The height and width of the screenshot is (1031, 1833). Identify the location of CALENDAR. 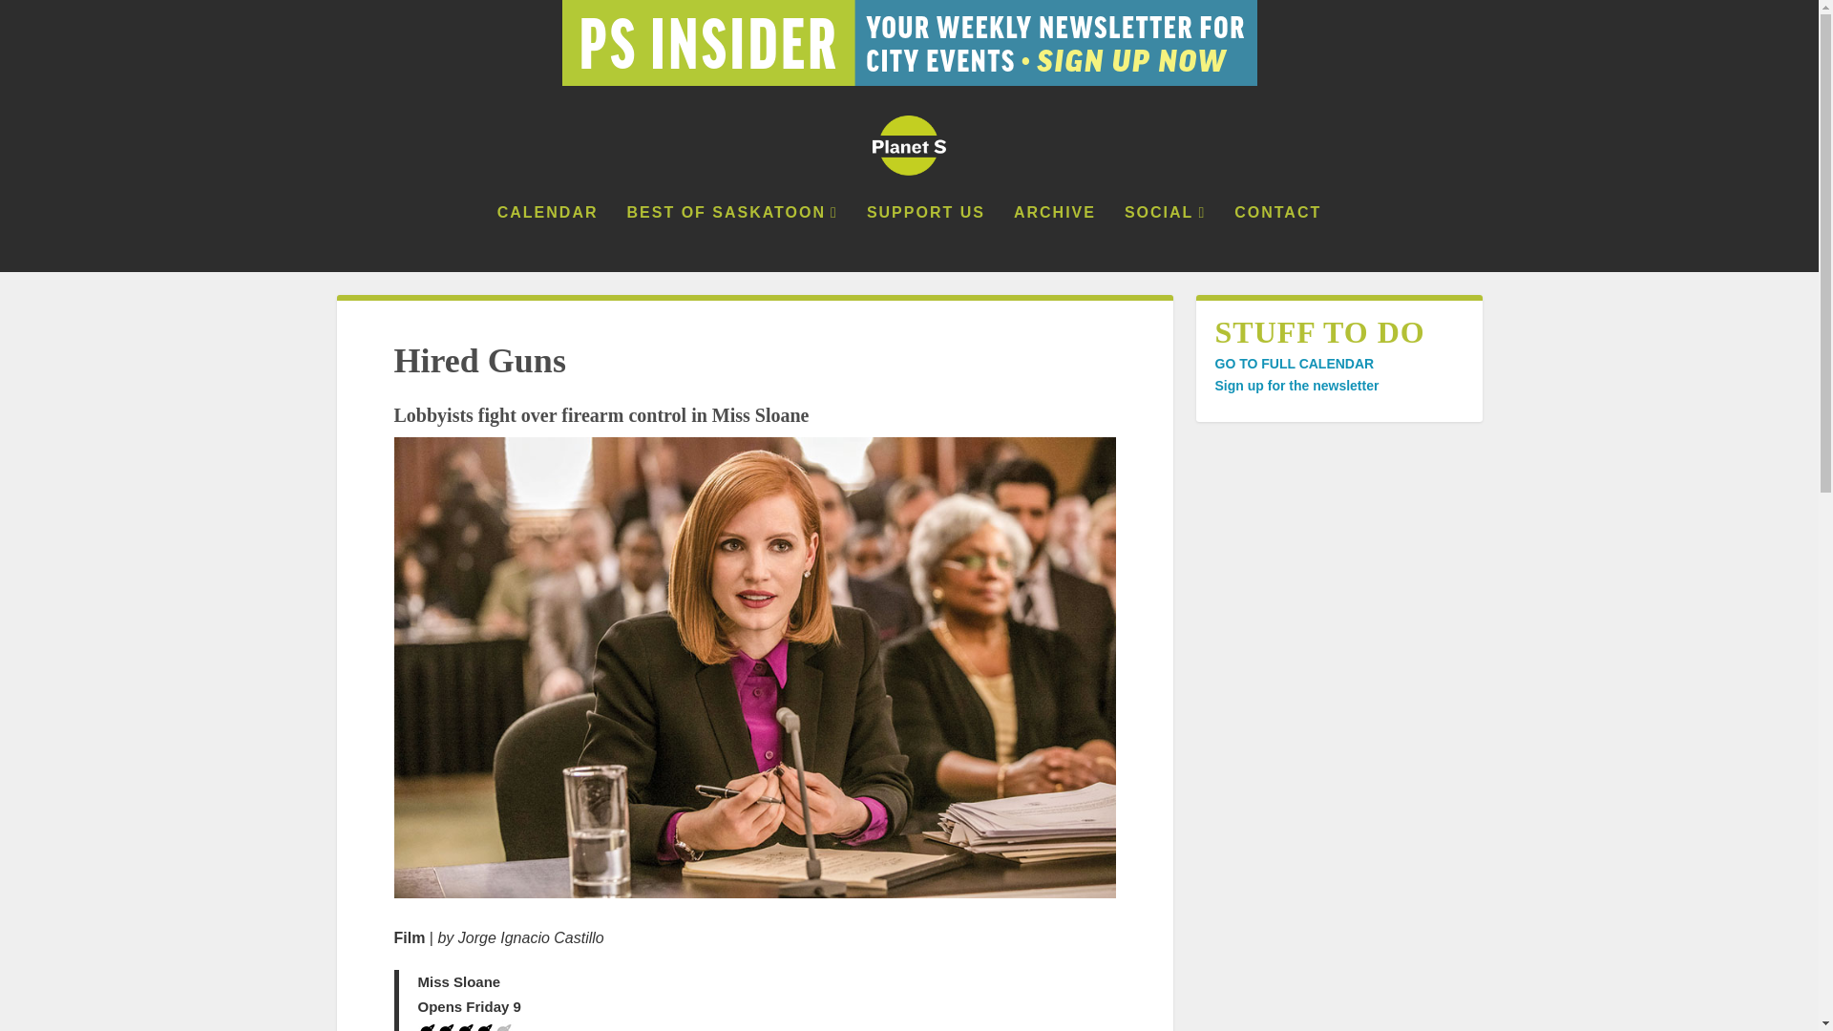
(548, 239).